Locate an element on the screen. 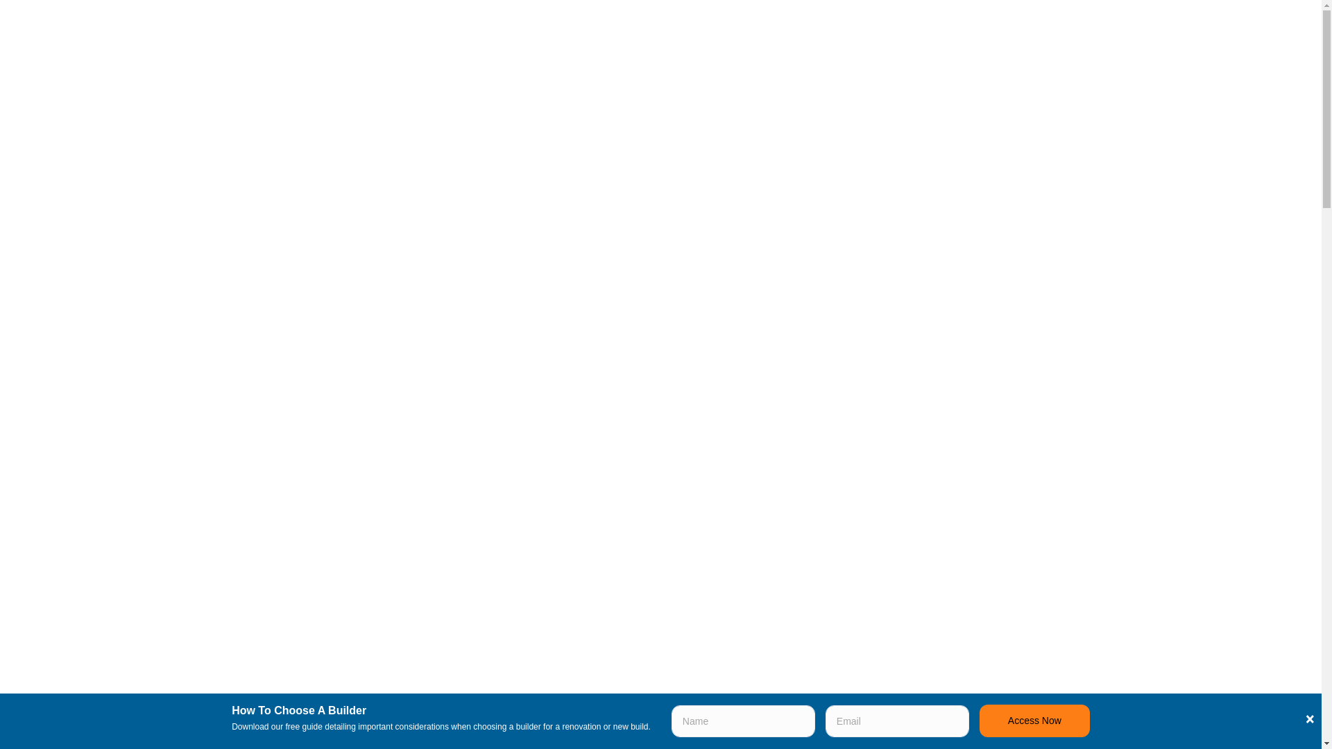  Contact Us is located at coordinates (112, 484).